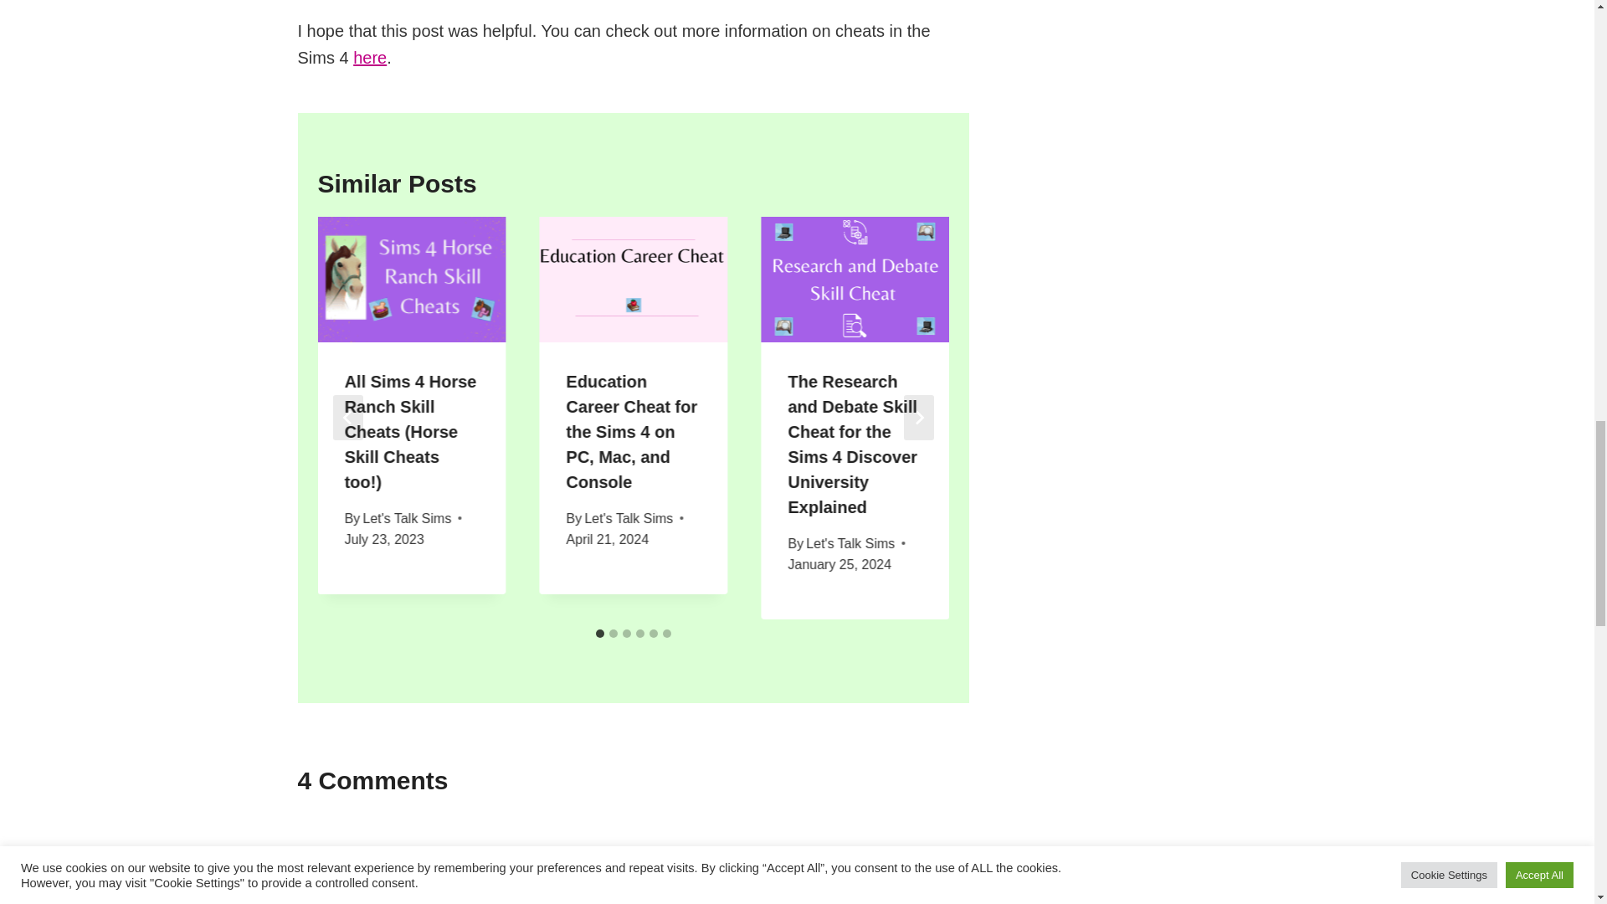 The width and height of the screenshot is (1607, 904). I want to click on here, so click(370, 57).